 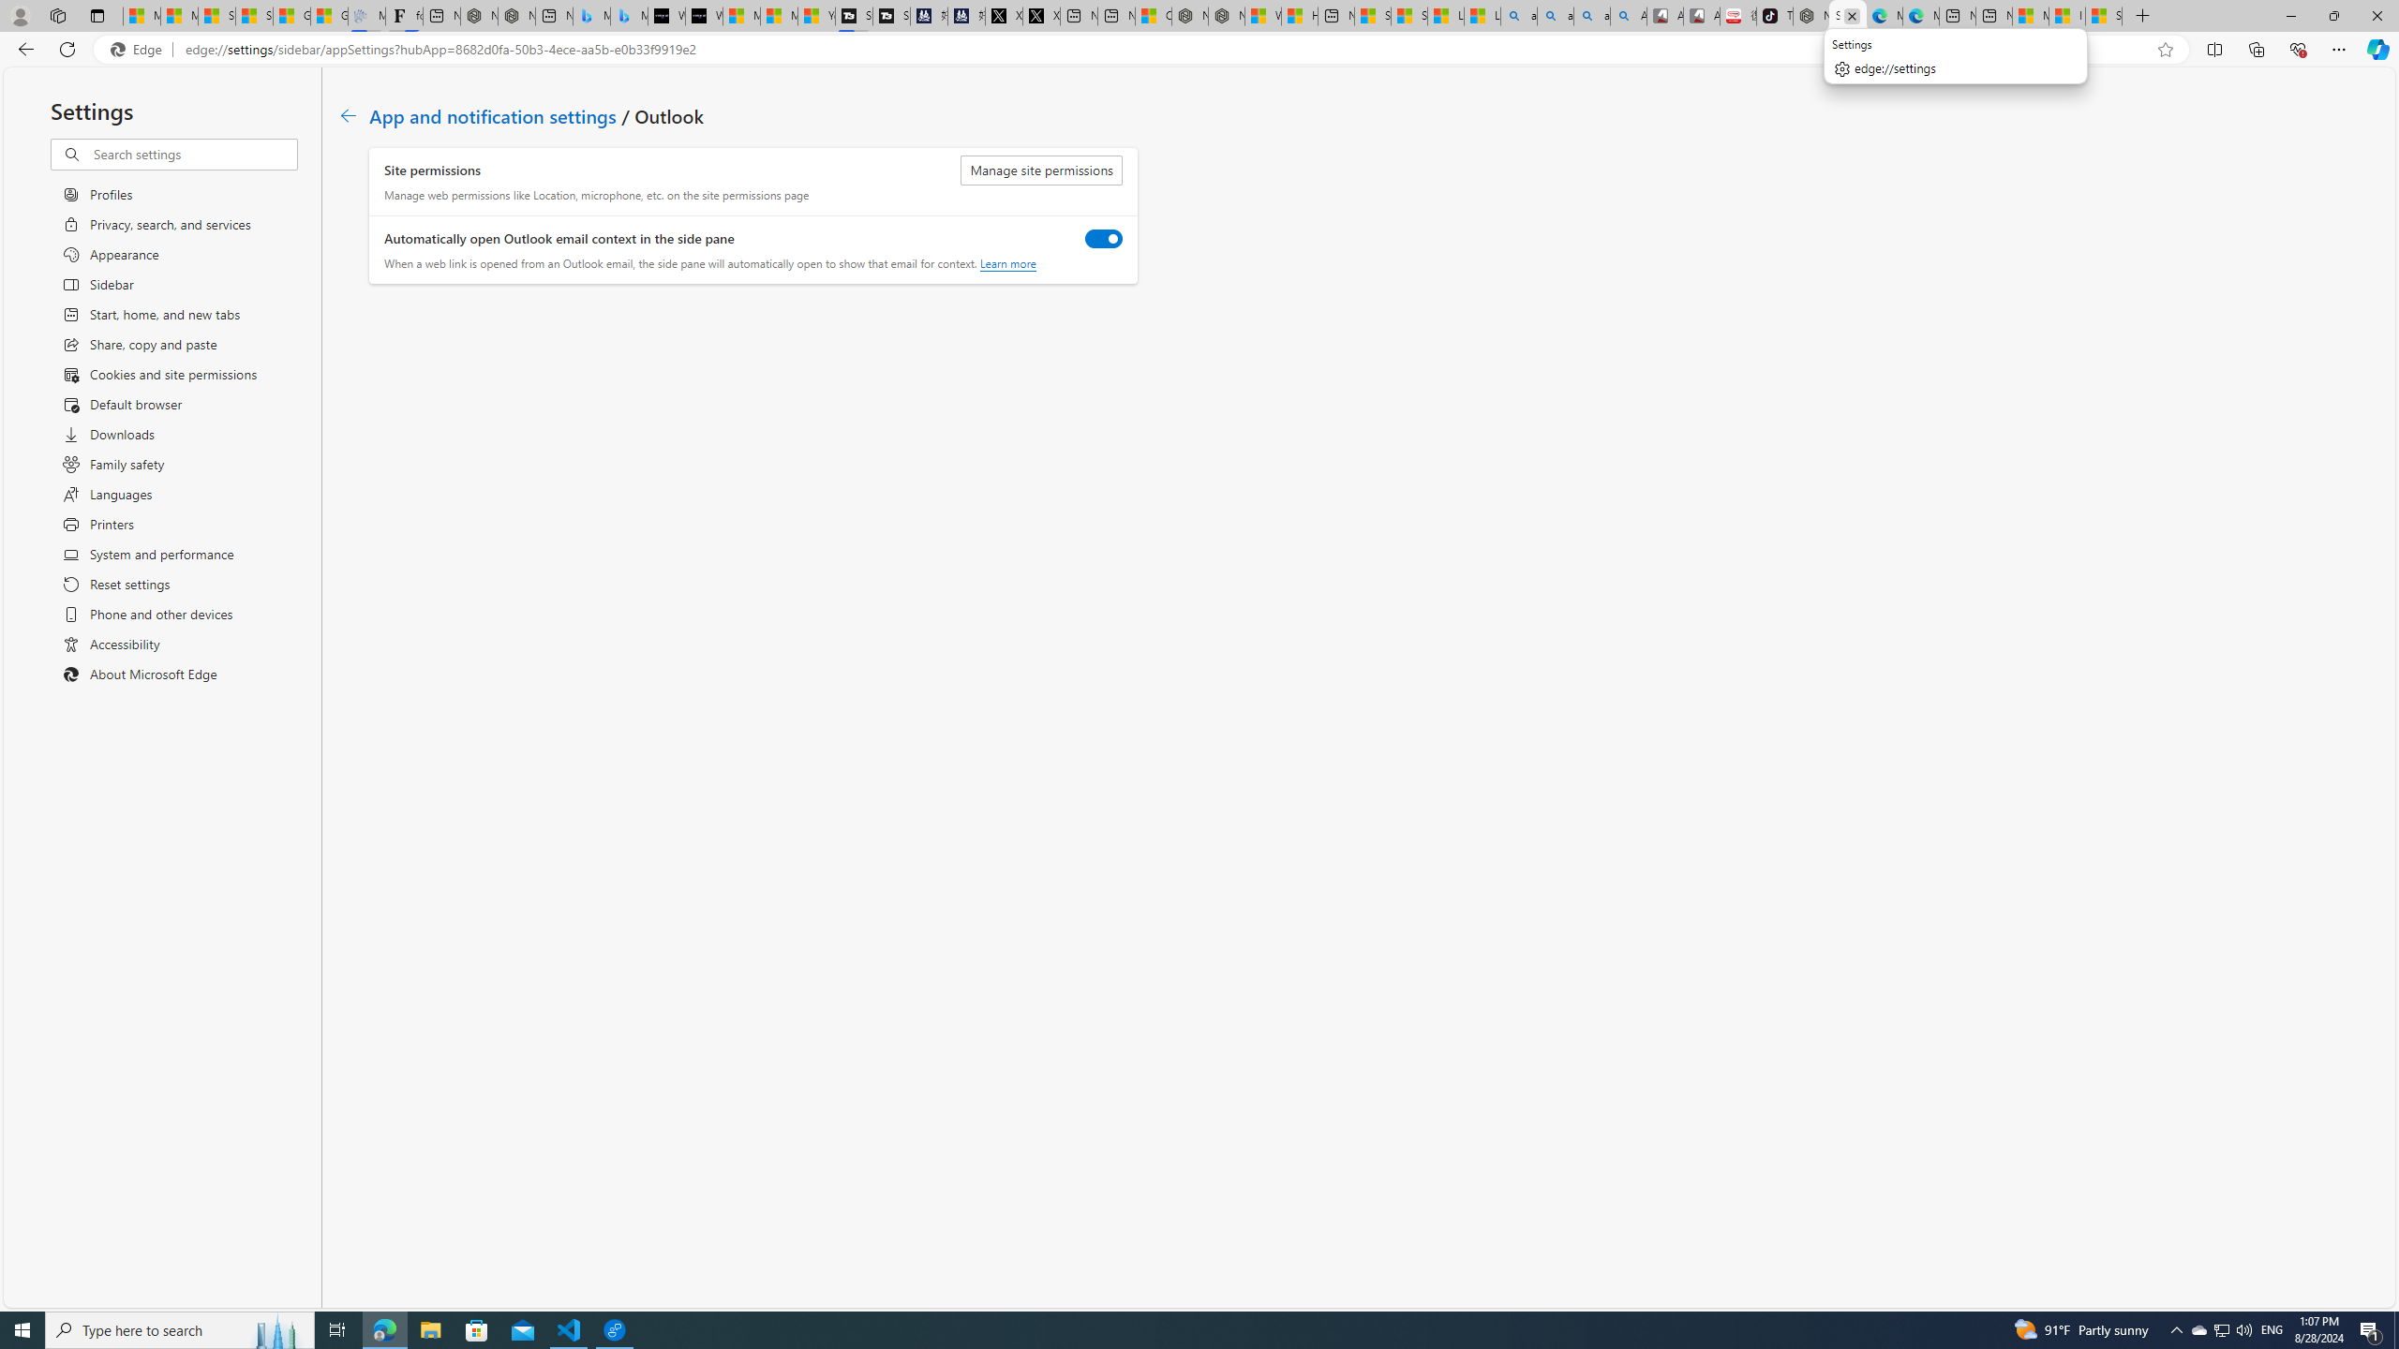 I want to click on Edge, so click(x=140, y=50).